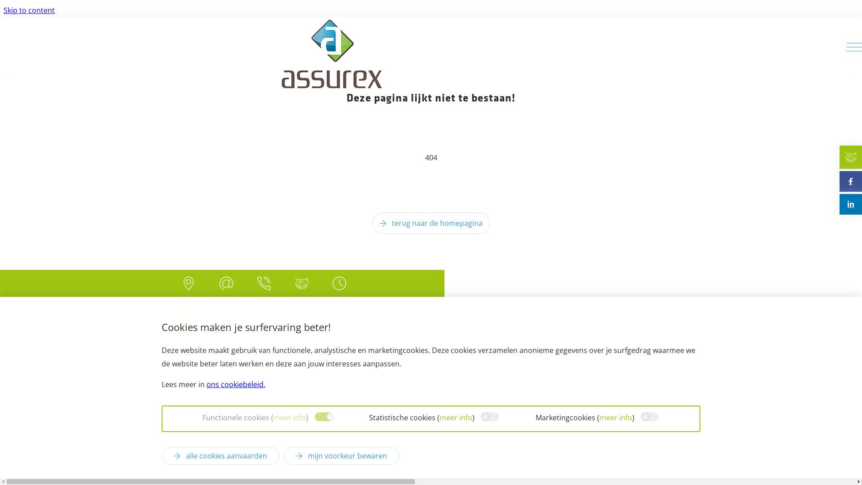 The width and height of the screenshot is (862, 485). What do you see at coordinates (289, 418) in the screenshot?
I see `meer info` at bounding box center [289, 418].